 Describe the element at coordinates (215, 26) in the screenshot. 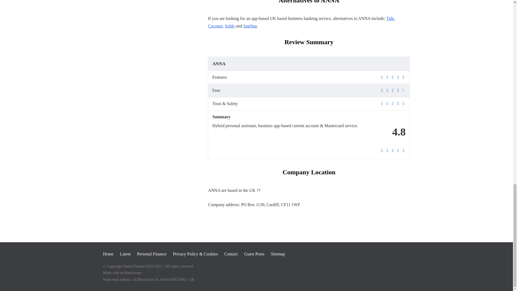

I see `Coconut` at that location.